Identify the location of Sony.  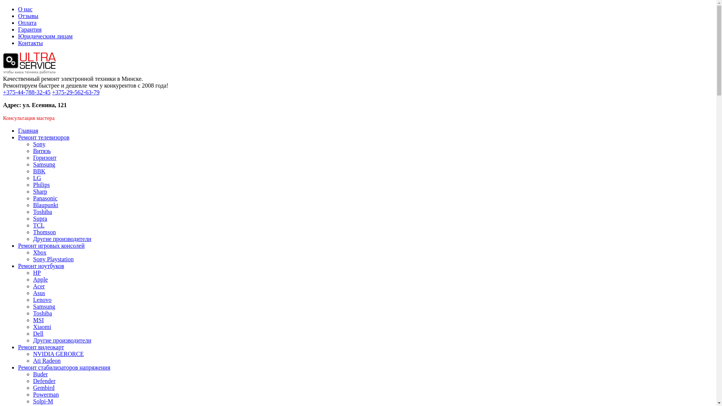
(39, 144).